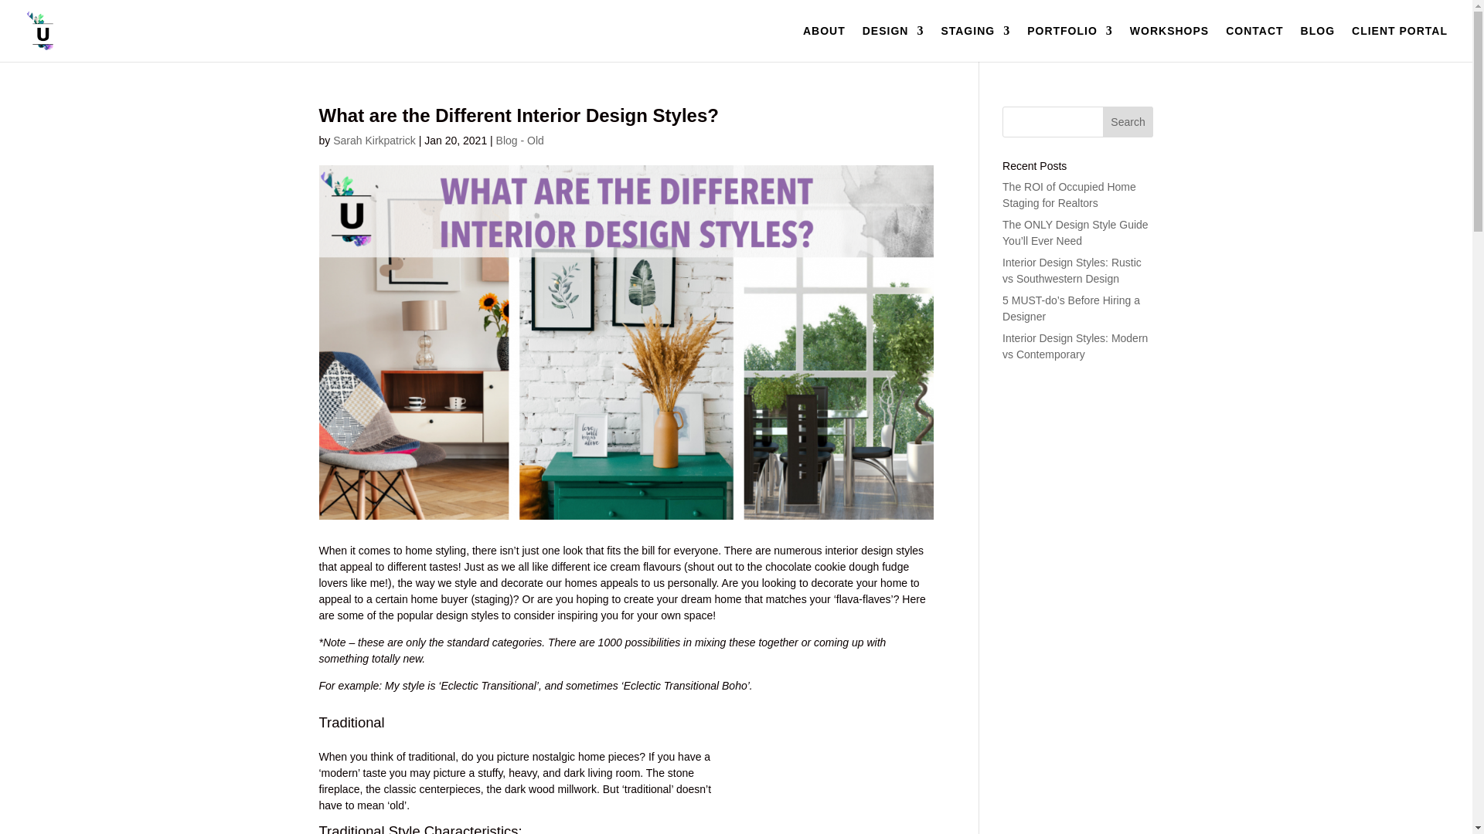  What do you see at coordinates (1070, 195) in the screenshot?
I see `The ROI of Occupied Home Staging for Realtors` at bounding box center [1070, 195].